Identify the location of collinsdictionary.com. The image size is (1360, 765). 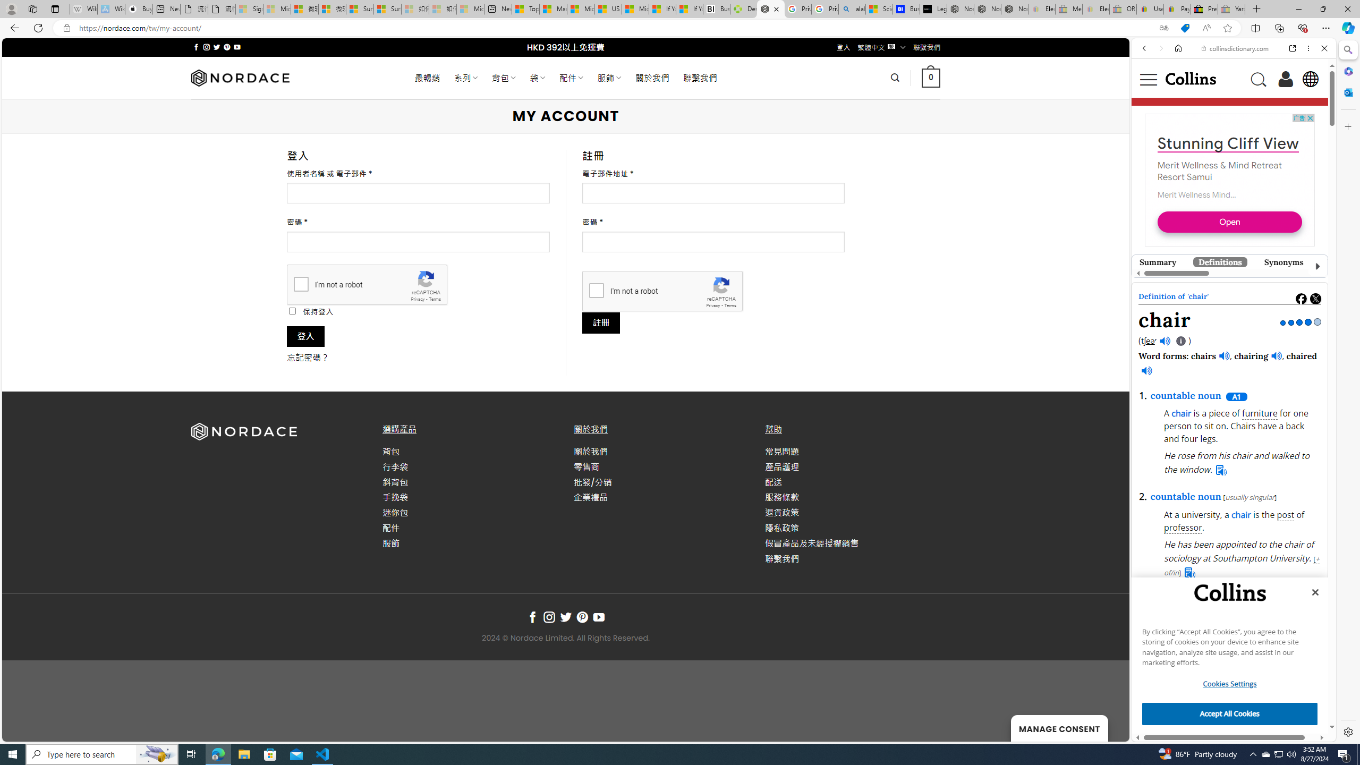
(1236, 48).